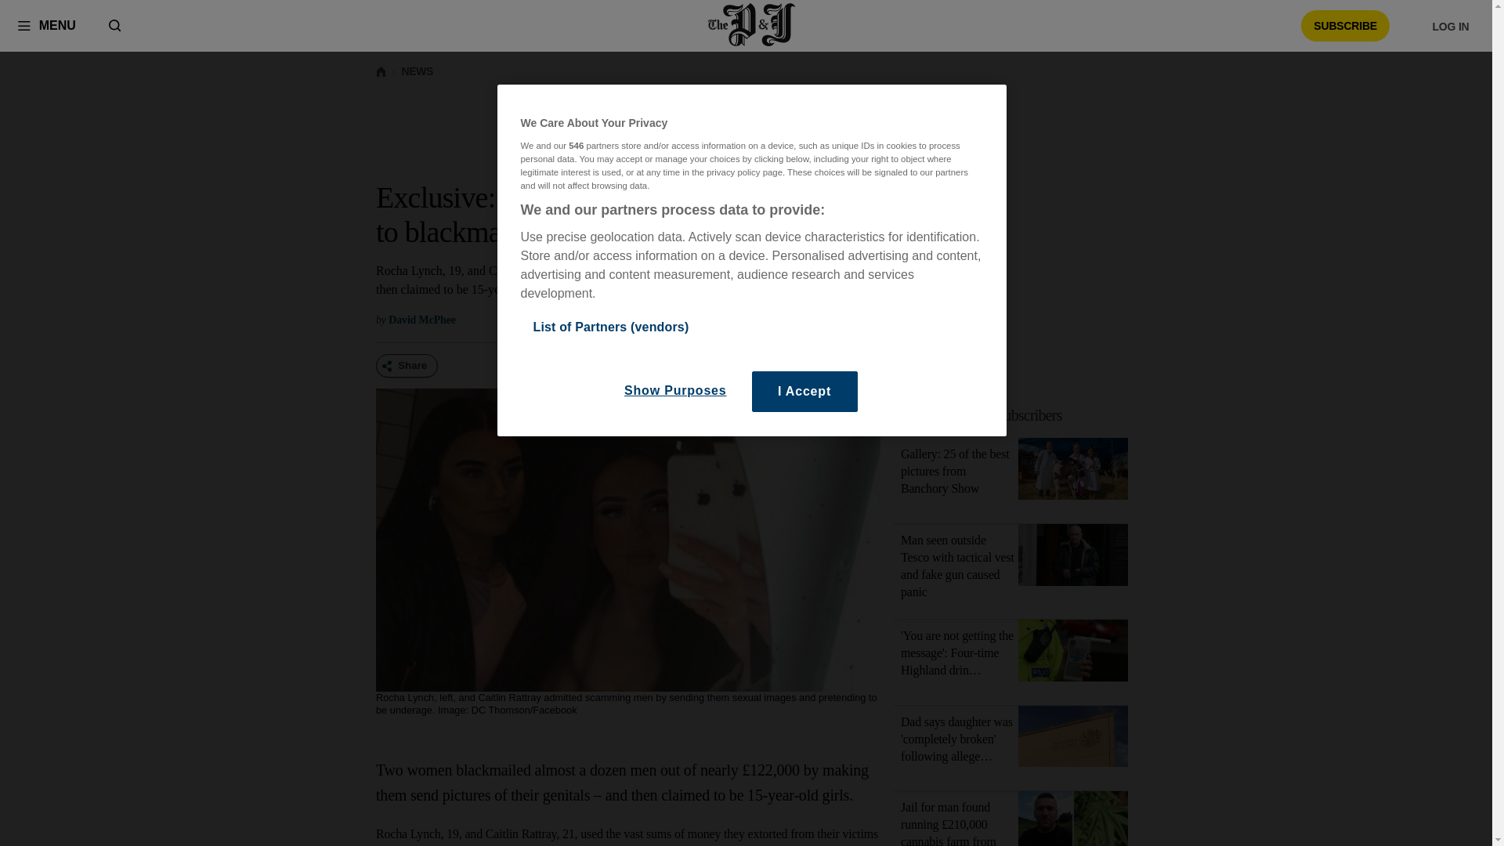 Image resolution: width=1504 pixels, height=846 pixels. Describe the element at coordinates (1073, 472) in the screenshot. I see `Gallery: 25 of the best pictures from Banchory Show` at that location.